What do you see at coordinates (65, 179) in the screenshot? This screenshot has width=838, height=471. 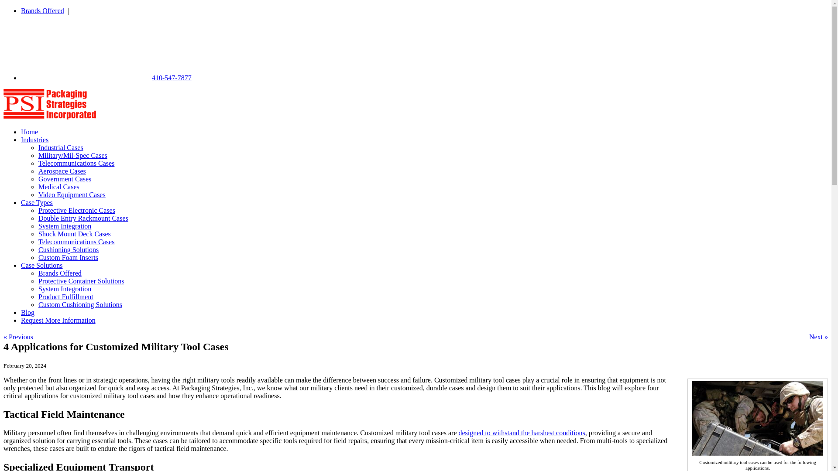 I see `Government Cases` at bounding box center [65, 179].